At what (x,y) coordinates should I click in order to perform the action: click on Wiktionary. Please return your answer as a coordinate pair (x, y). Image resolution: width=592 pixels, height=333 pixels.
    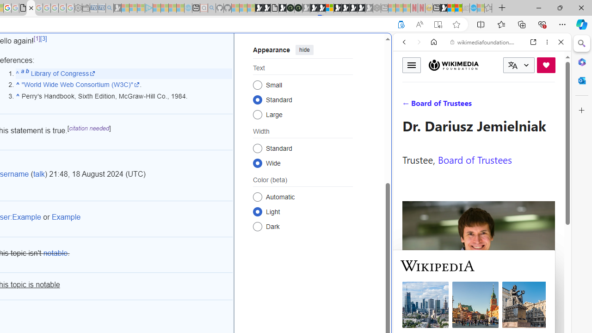
    Looking at the image, I should click on (478, 309).